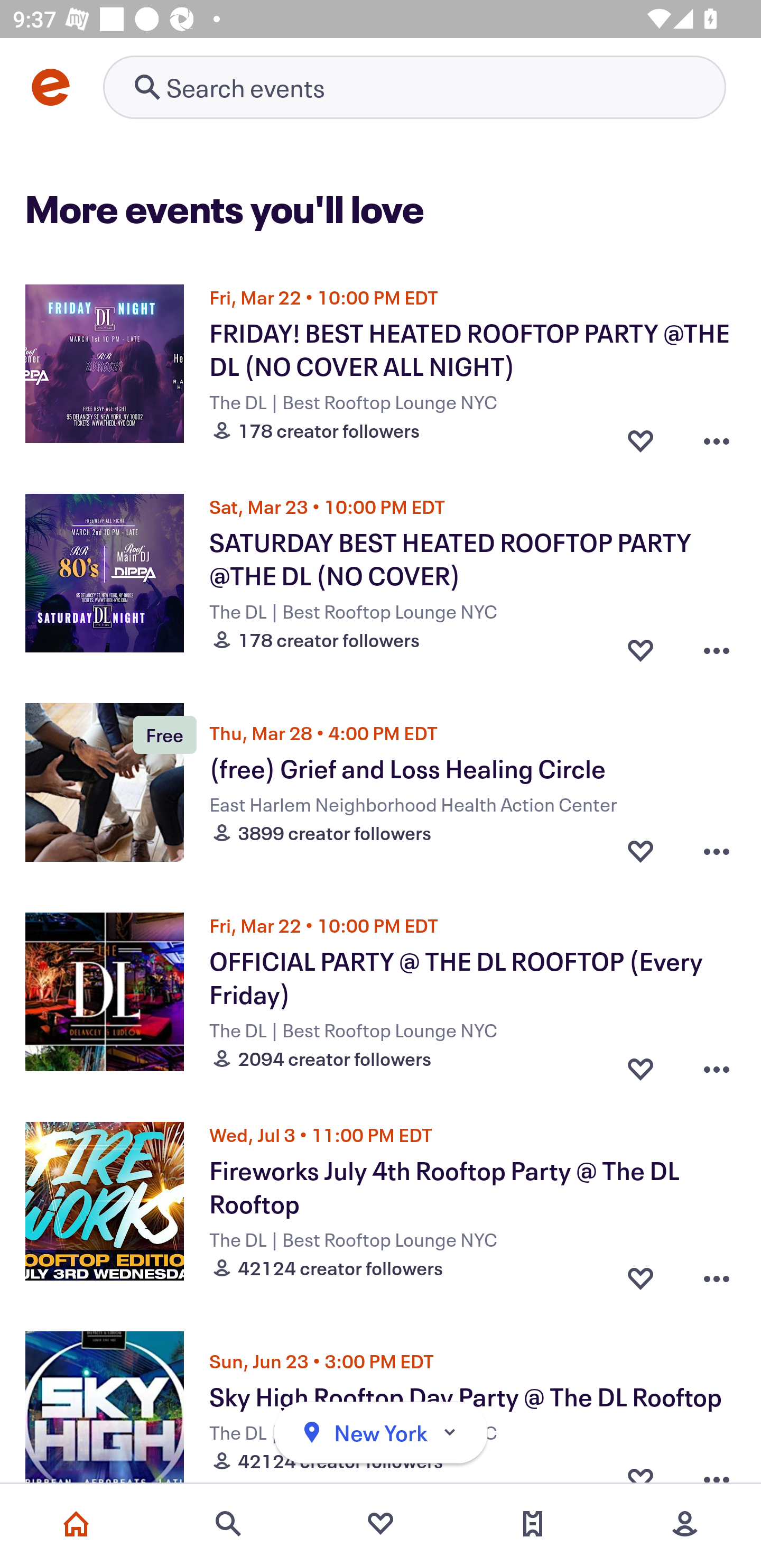 This screenshot has width=761, height=1565. I want to click on Favorite button, so click(641, 850).